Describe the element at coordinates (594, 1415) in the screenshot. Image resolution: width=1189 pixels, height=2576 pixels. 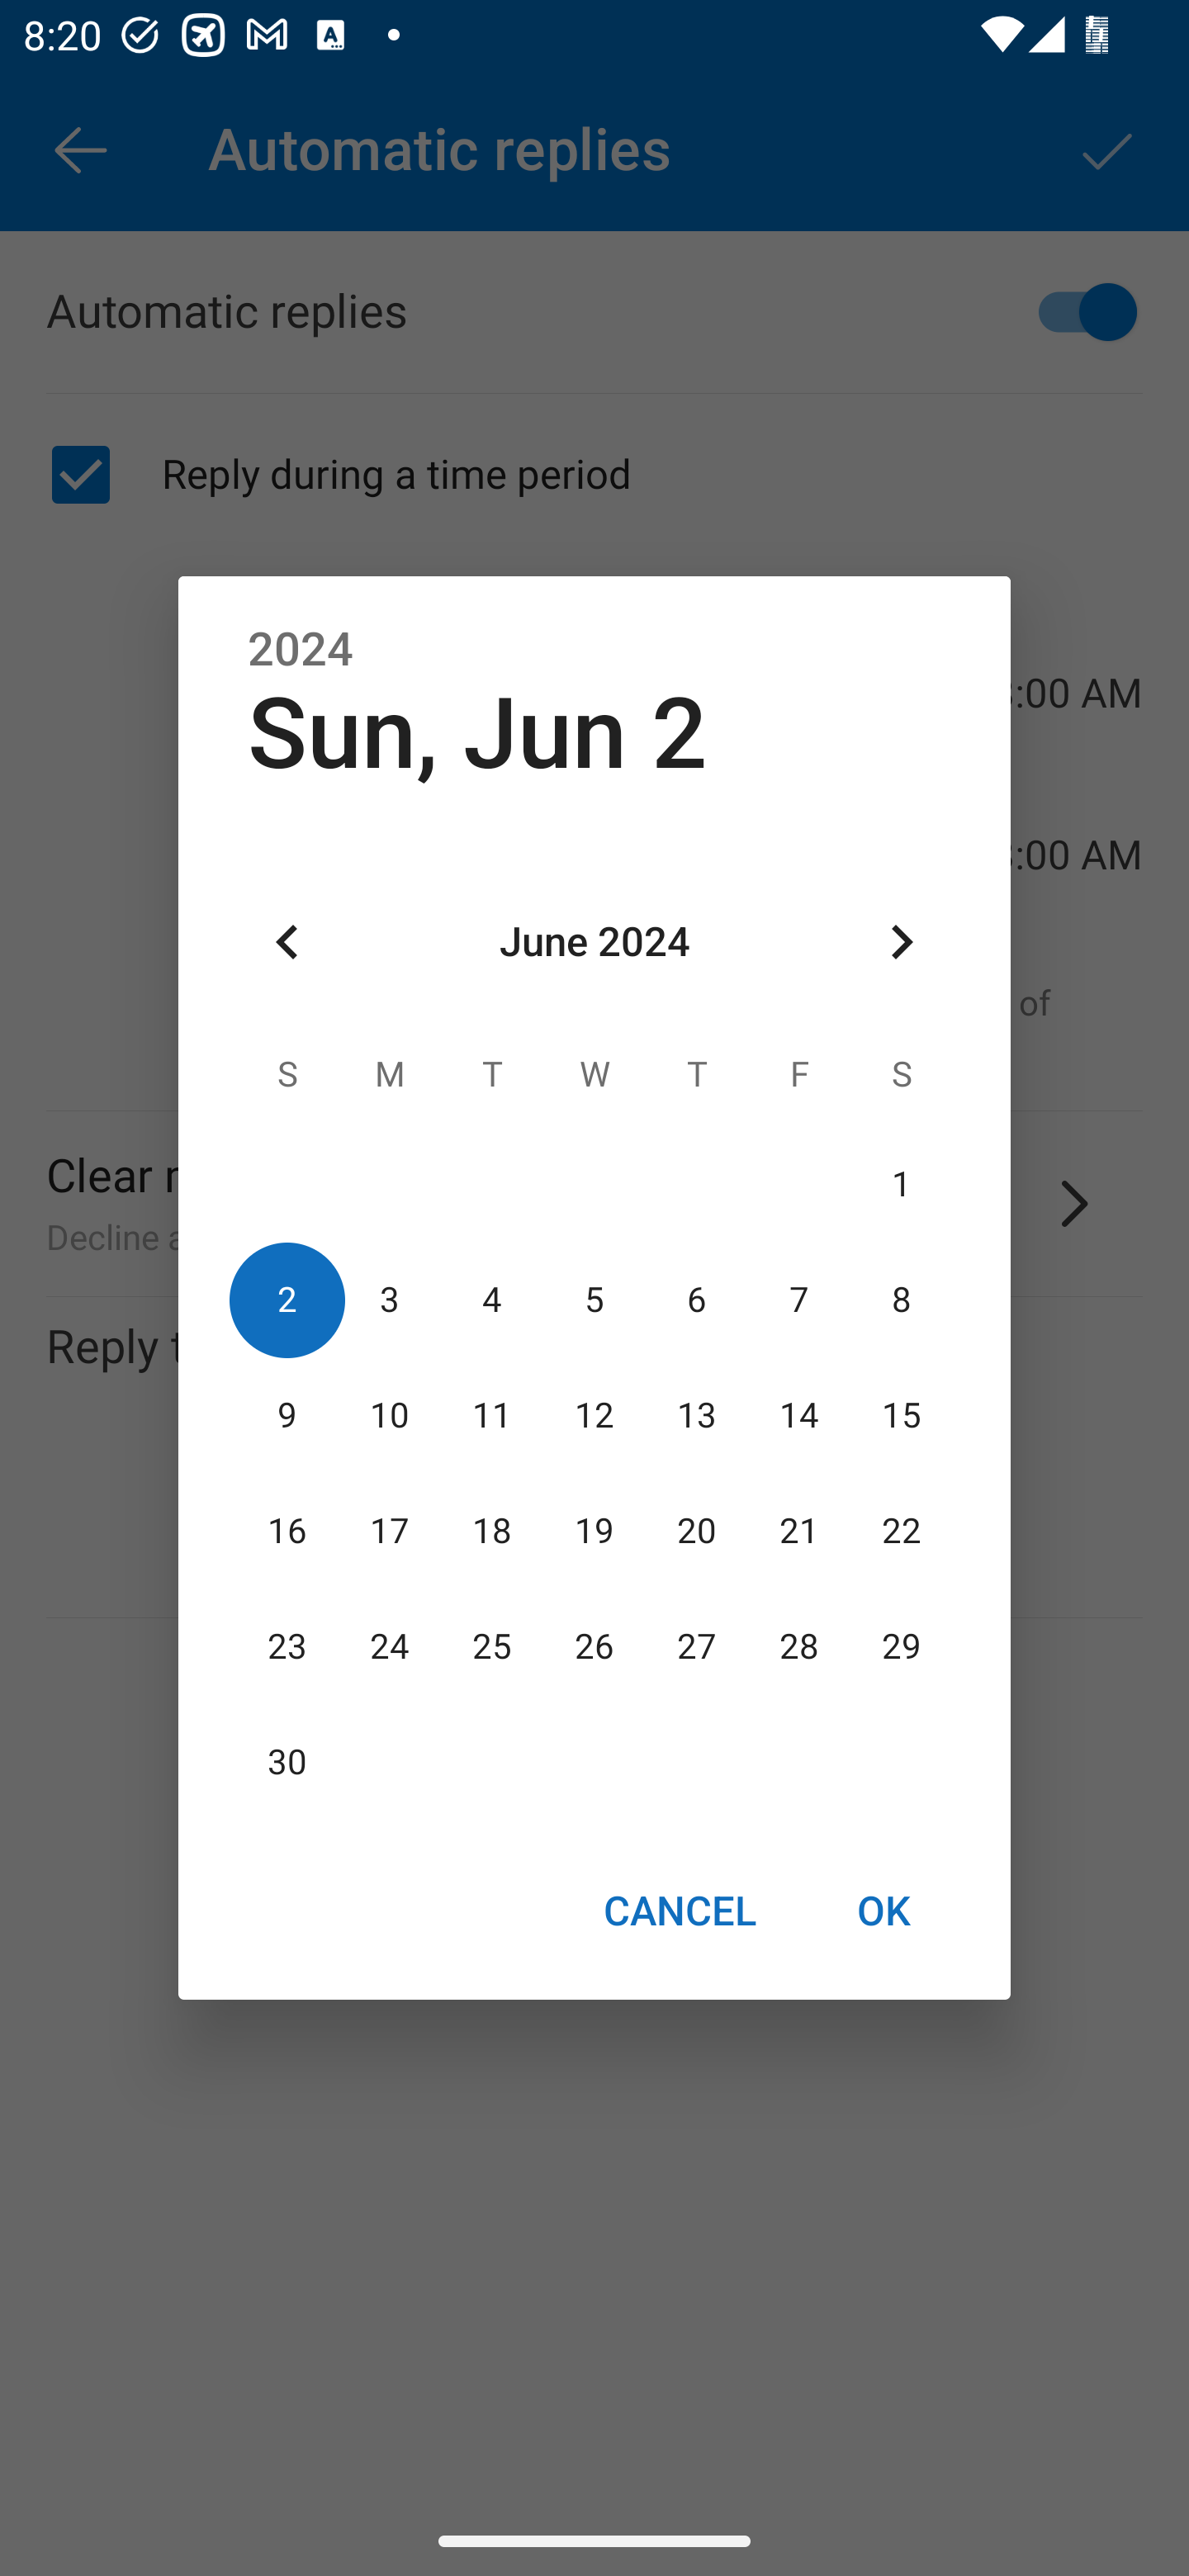
I see `12 12 June 2024` at that location.